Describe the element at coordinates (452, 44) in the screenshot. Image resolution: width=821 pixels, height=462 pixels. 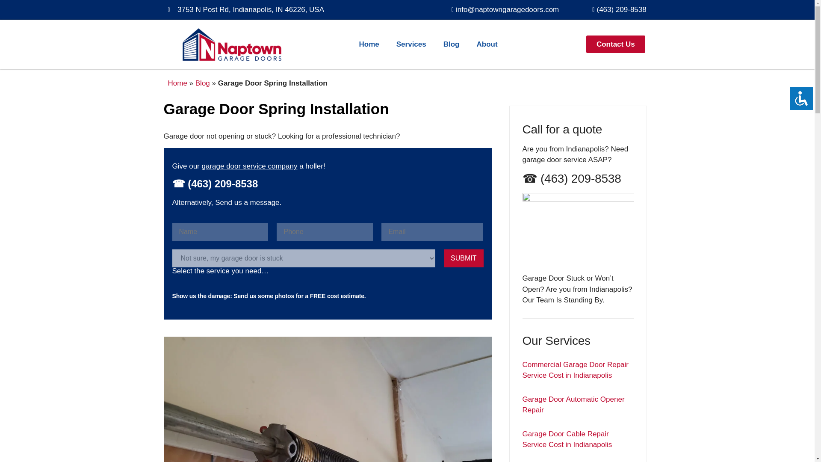
I see `Blog` at that location.